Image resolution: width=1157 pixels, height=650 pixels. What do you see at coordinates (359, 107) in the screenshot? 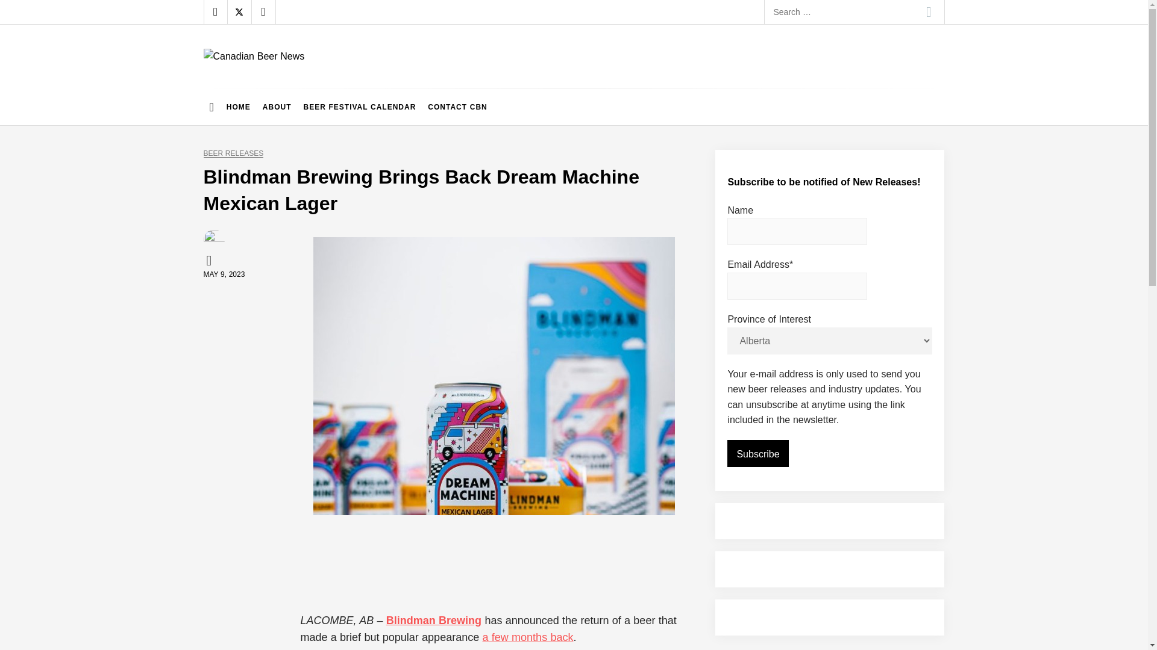
I see `BEER FESTIVAL CALENDAR` at bounding box center [359, 107].